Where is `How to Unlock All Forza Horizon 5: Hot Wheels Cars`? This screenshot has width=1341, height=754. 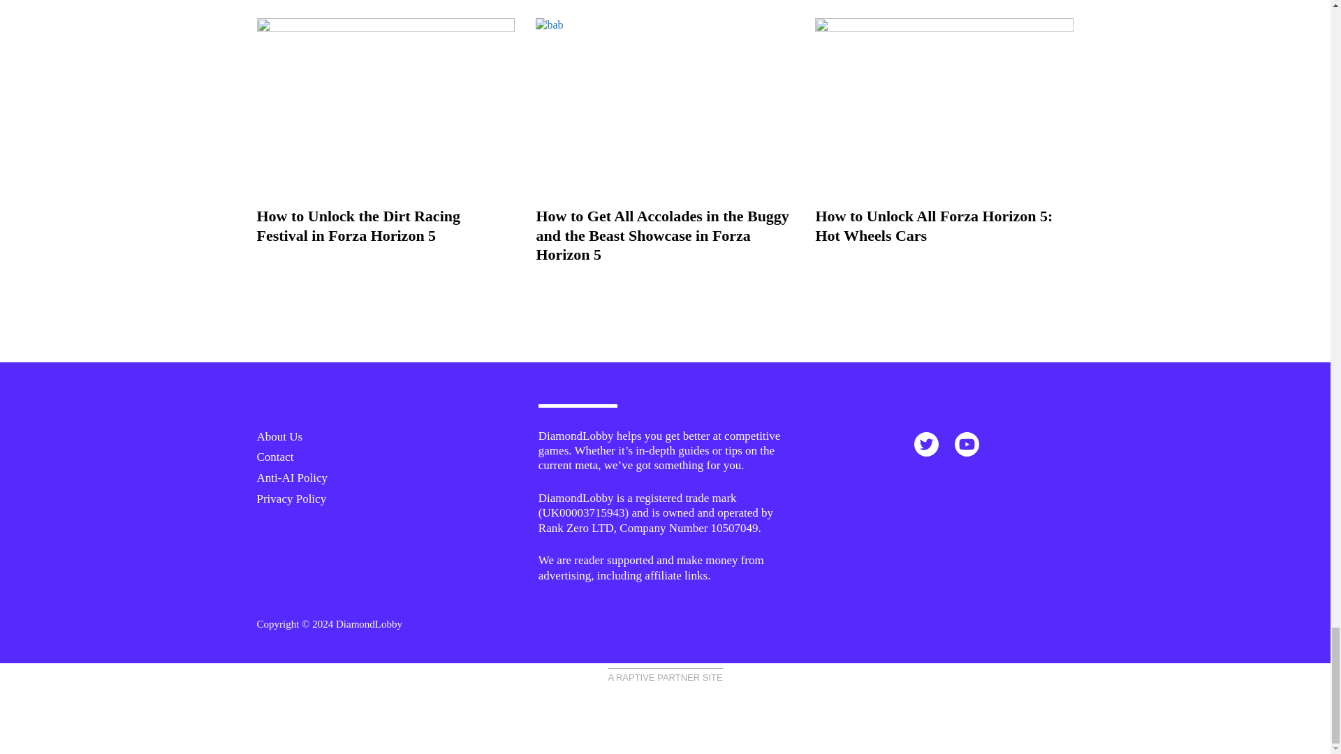 How to Unlock All Forza Horizon 5: Hot Wheels Cars is located at coordinates (934, 226).